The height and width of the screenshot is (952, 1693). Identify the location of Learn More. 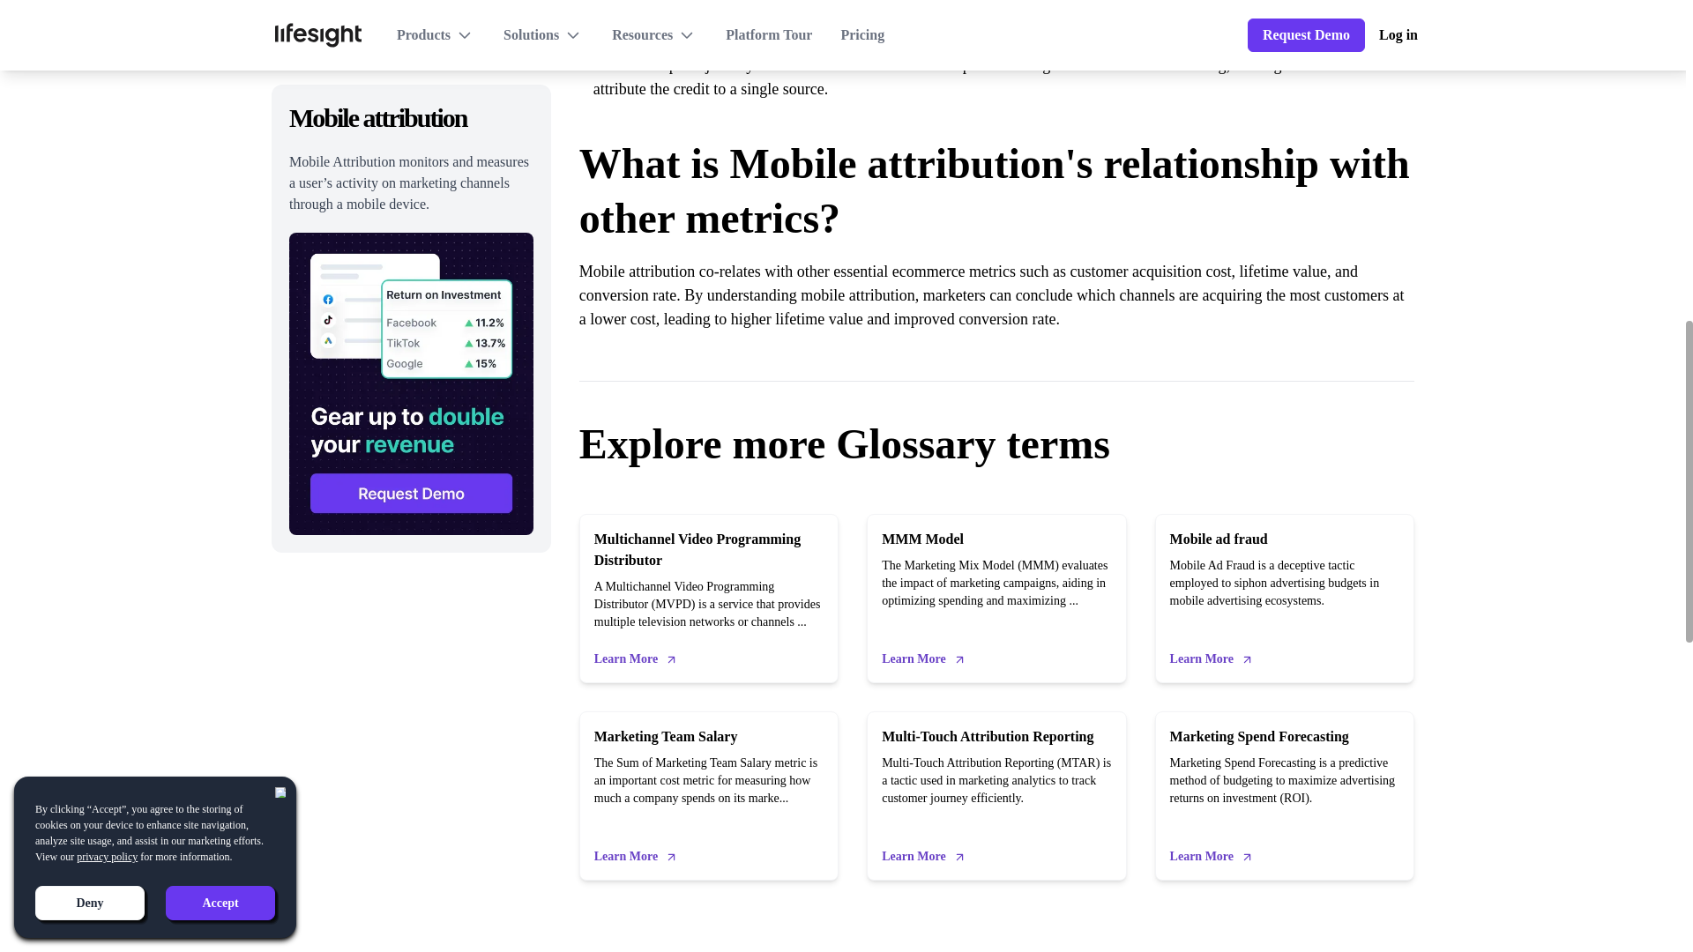
(1201, 857).